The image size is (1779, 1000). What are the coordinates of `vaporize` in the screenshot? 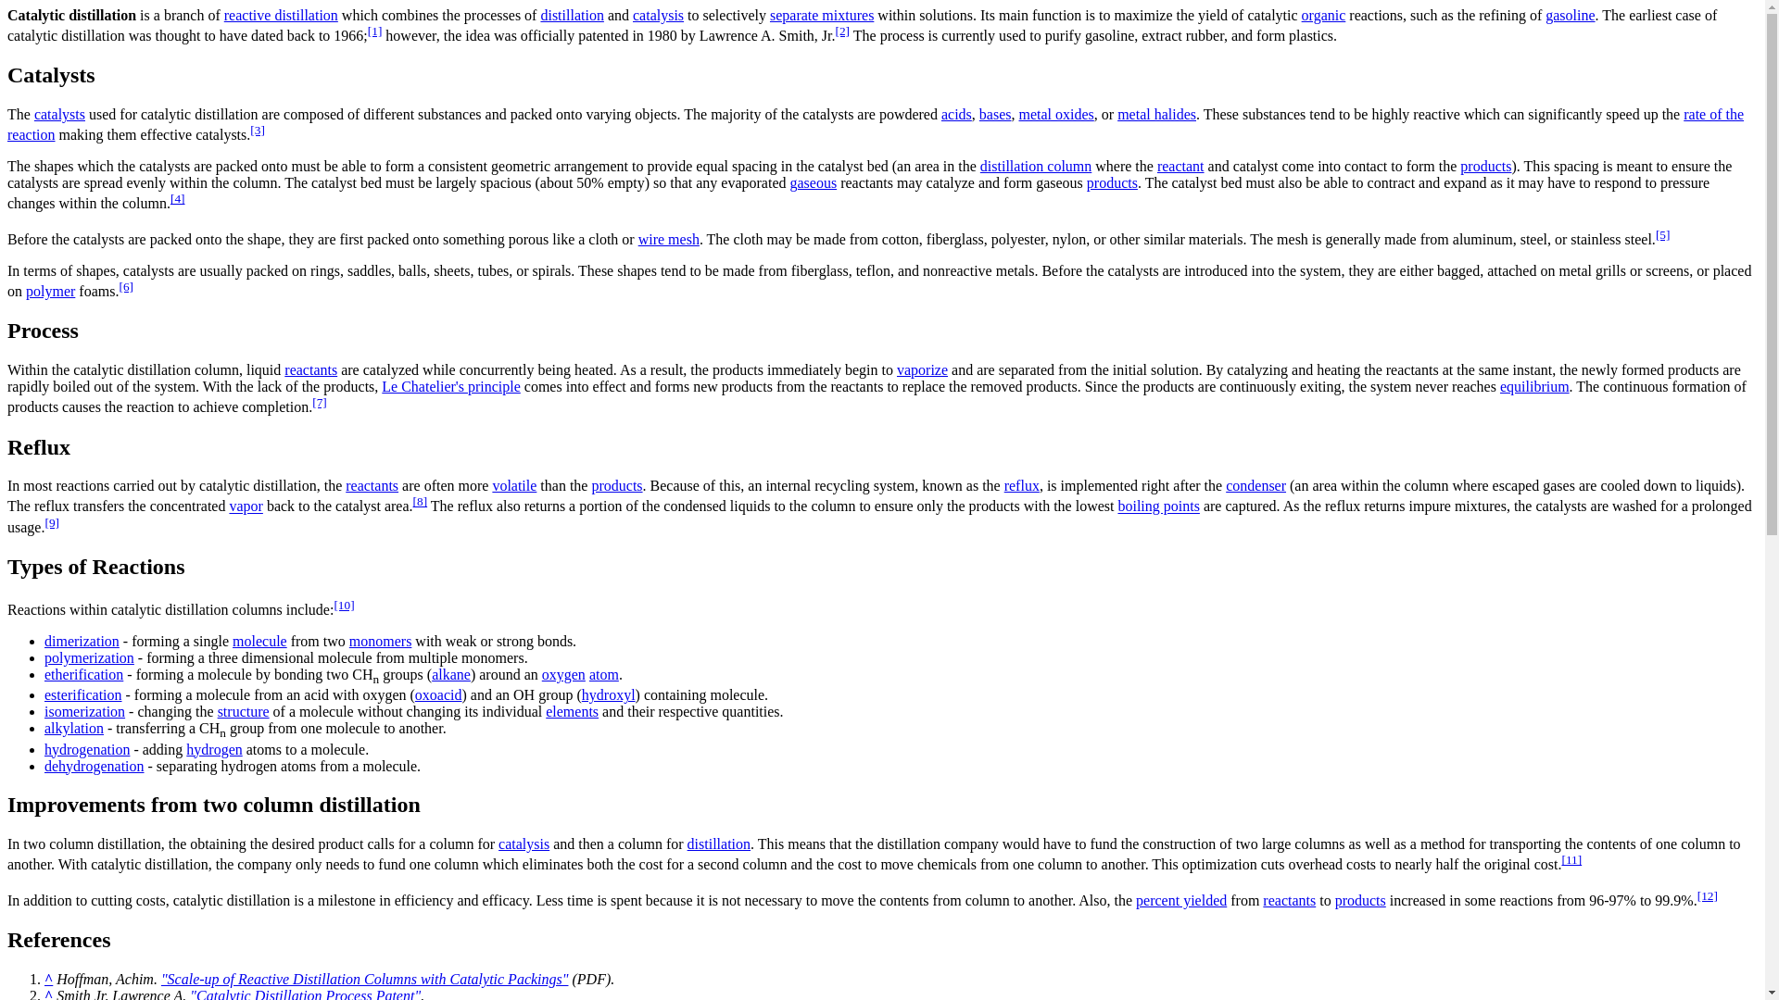 It's located at (922, 369).